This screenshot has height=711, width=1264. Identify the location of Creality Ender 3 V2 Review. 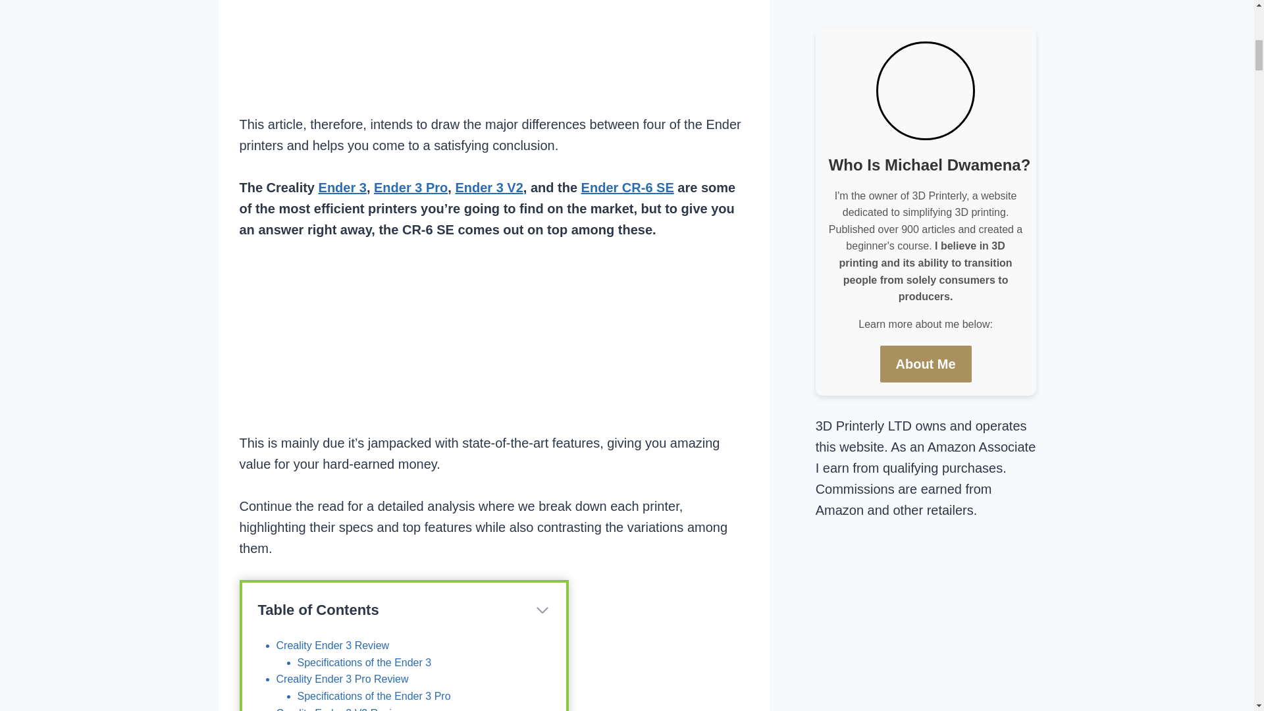
(341, 709).